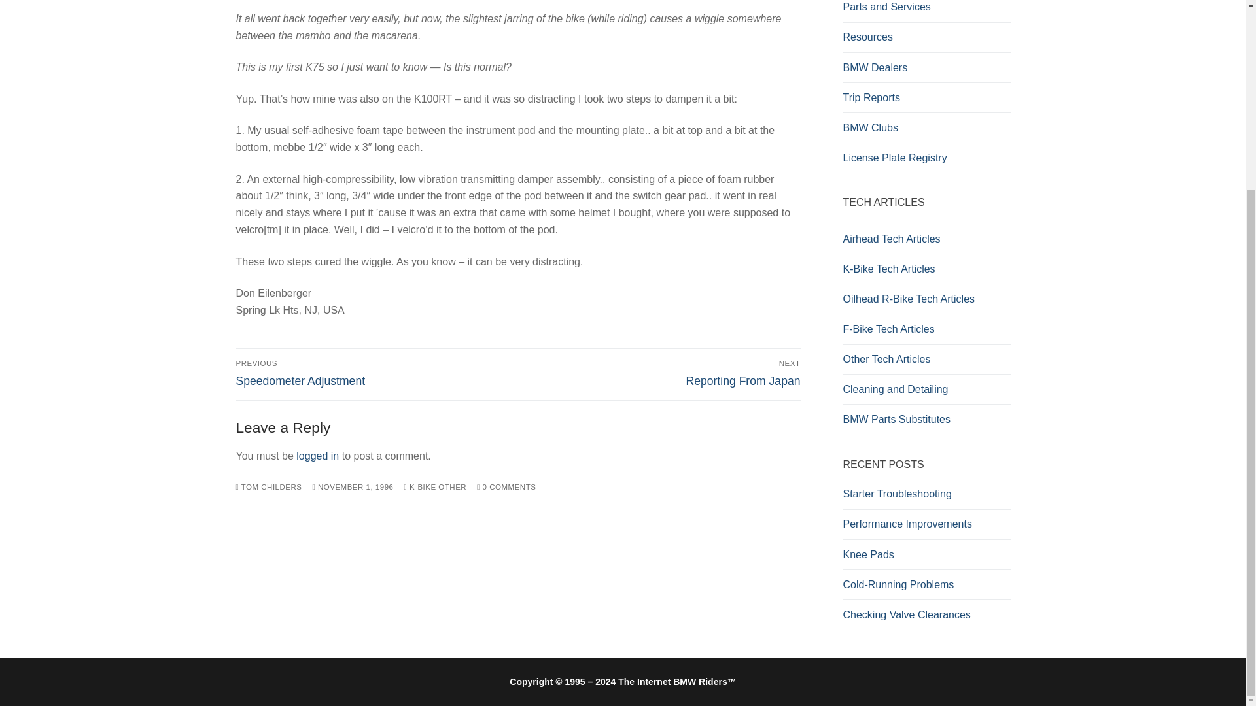 The width and height of the screenshot is (1256, 706). I want to click on K-BIKE OTHER, so click(434, 486).